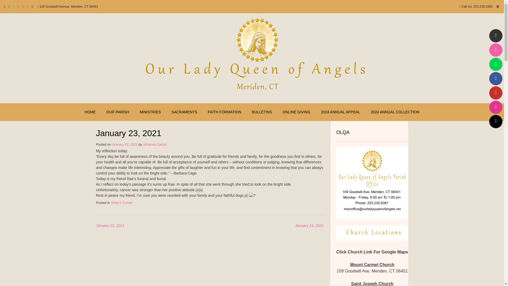 The height and width of the screenshot is (286, 508). Describe the element at coordinates (496, 107) in the screenshot. I see `Follow Us on Instagram` at that location.